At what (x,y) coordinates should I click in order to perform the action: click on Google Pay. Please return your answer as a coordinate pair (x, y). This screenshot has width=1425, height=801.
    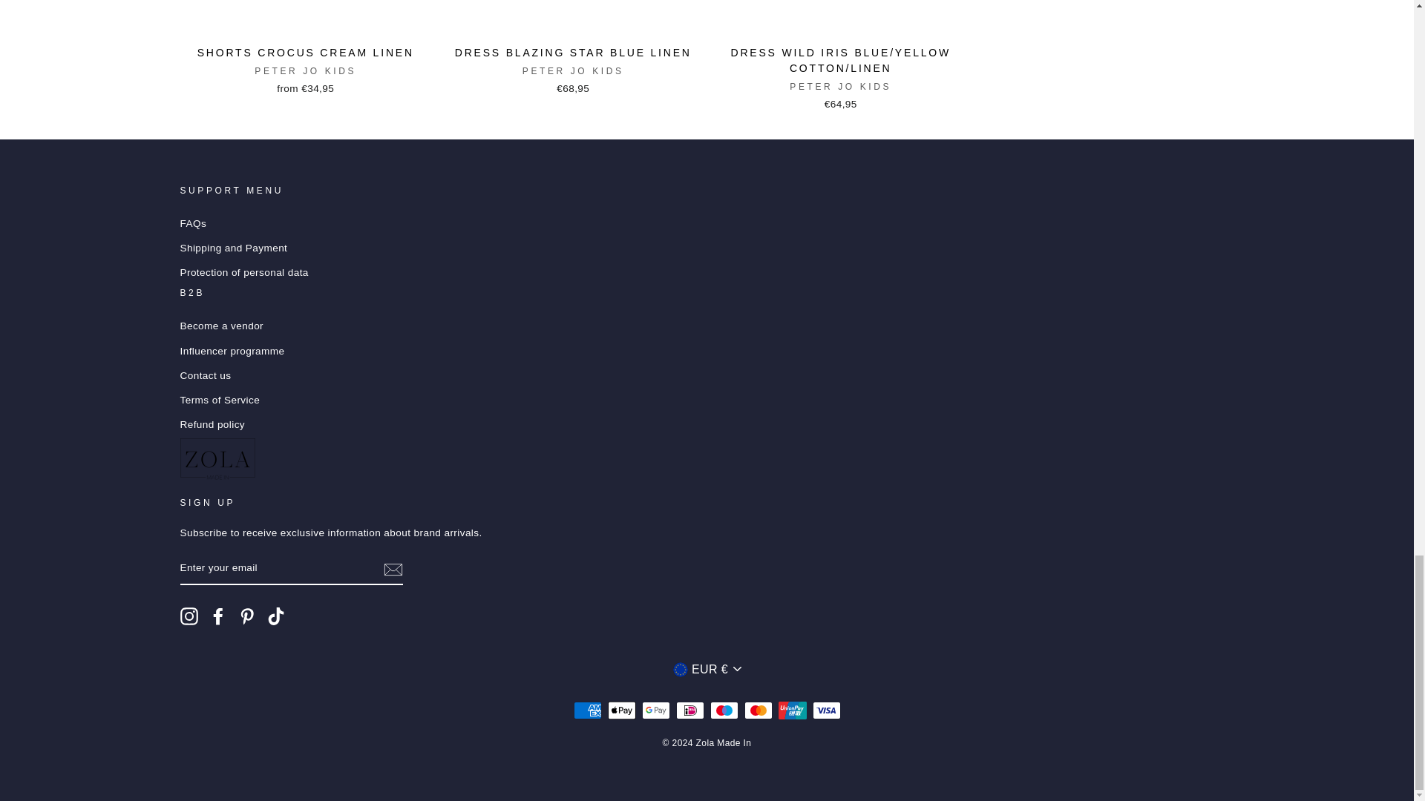
    Looking at the image, I should click on (655, 711).